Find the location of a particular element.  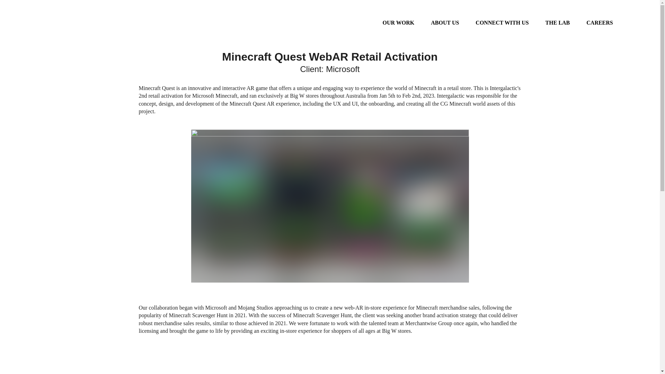

CAREERS is located at coordinates (599, 23).